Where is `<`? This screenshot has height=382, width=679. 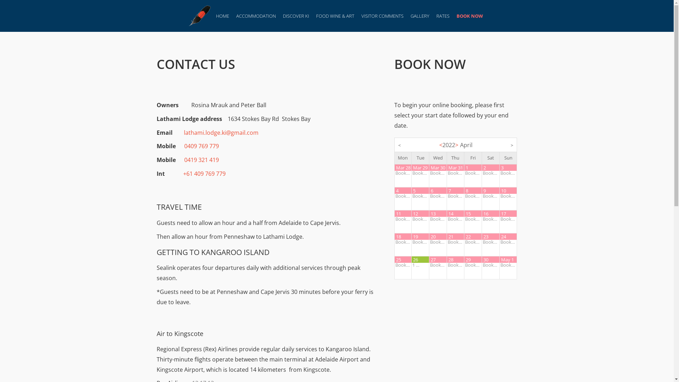 < is located at coordinates (400, 145).